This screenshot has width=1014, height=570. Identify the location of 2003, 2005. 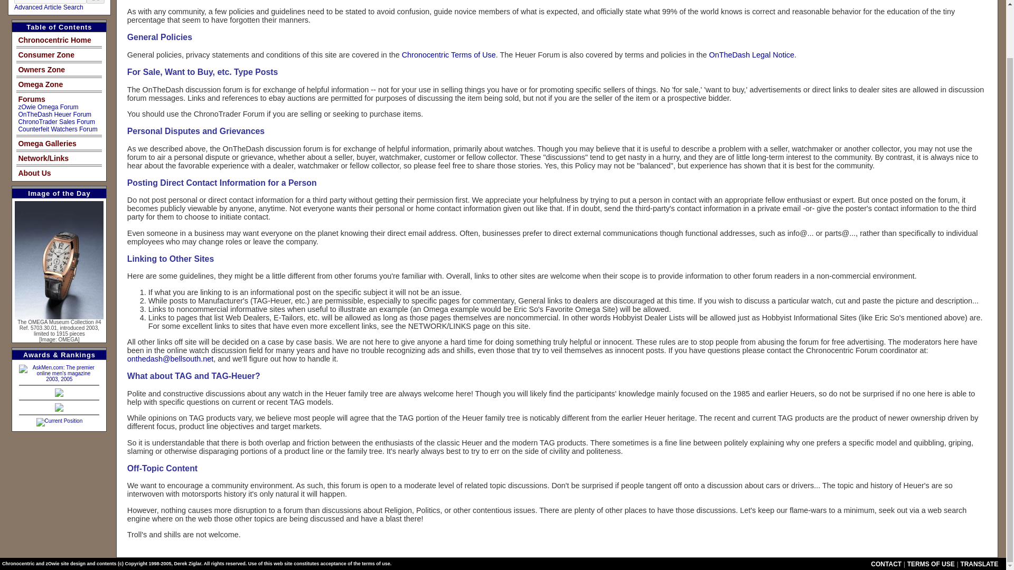
(59, 376).